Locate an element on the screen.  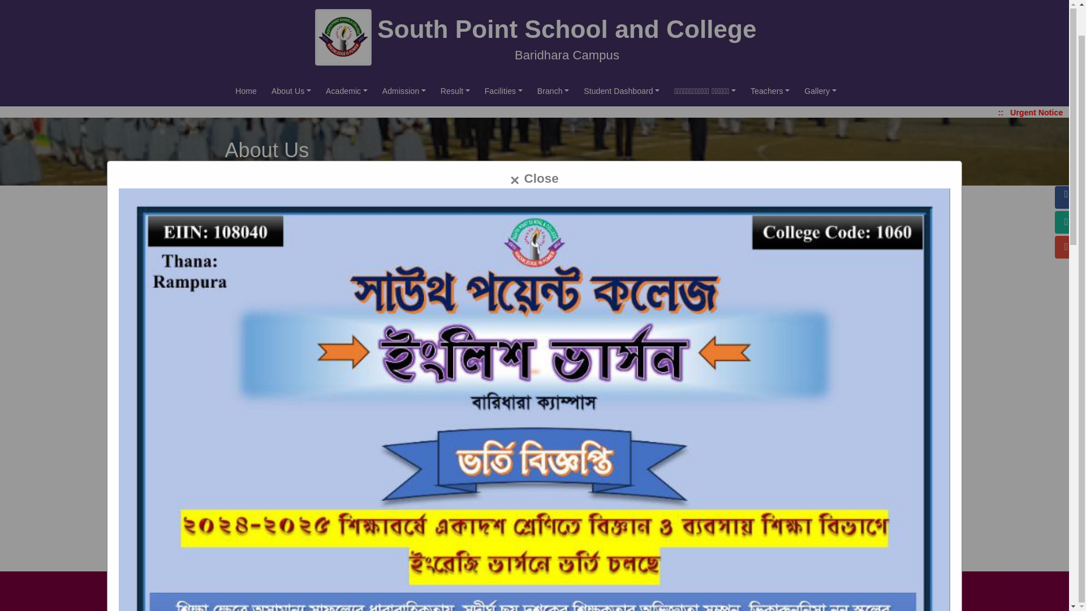
Student Dashboard is located at coordinates (621, 91).